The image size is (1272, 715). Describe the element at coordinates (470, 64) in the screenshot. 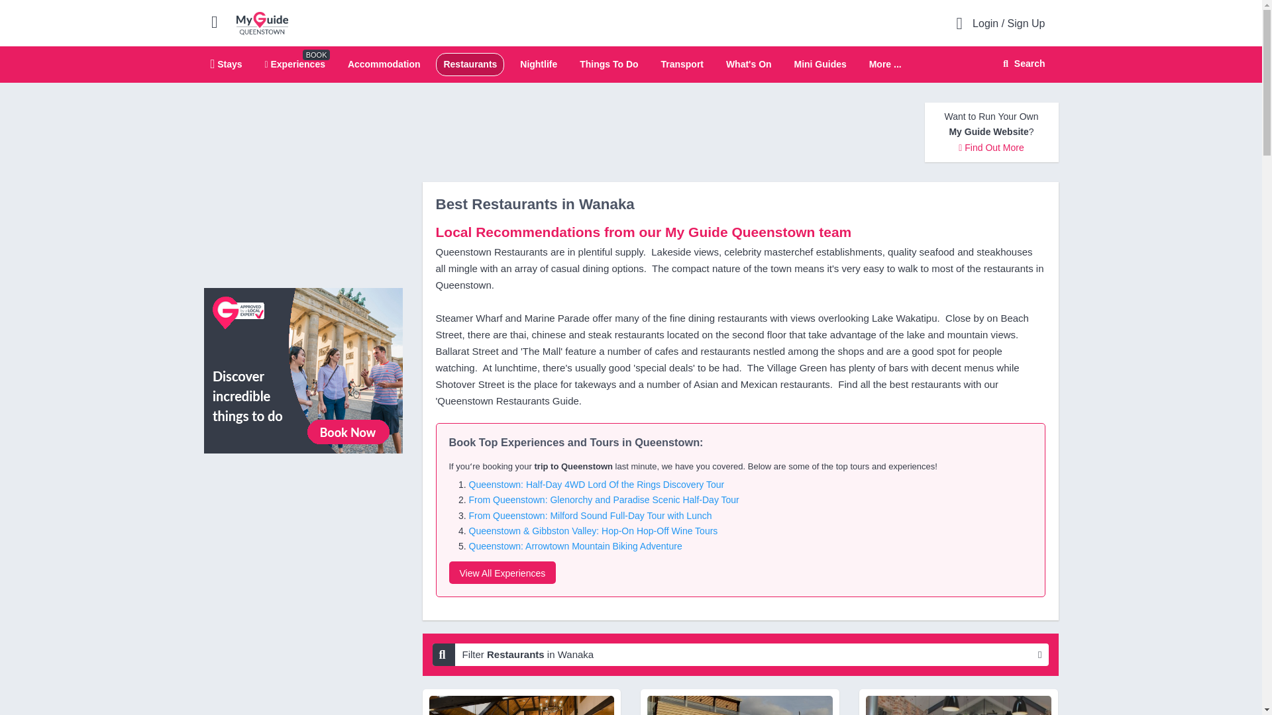

I see `Restaurants` at that location.